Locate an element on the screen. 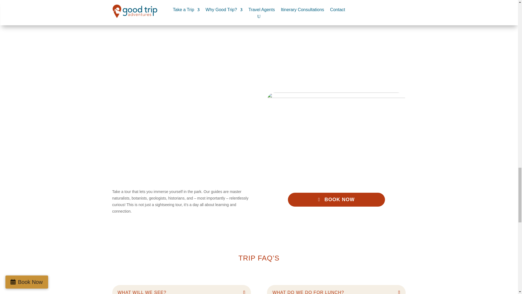 This screenshot has height=294, width=522. capitol-reef is located at coordinates (336, 51).